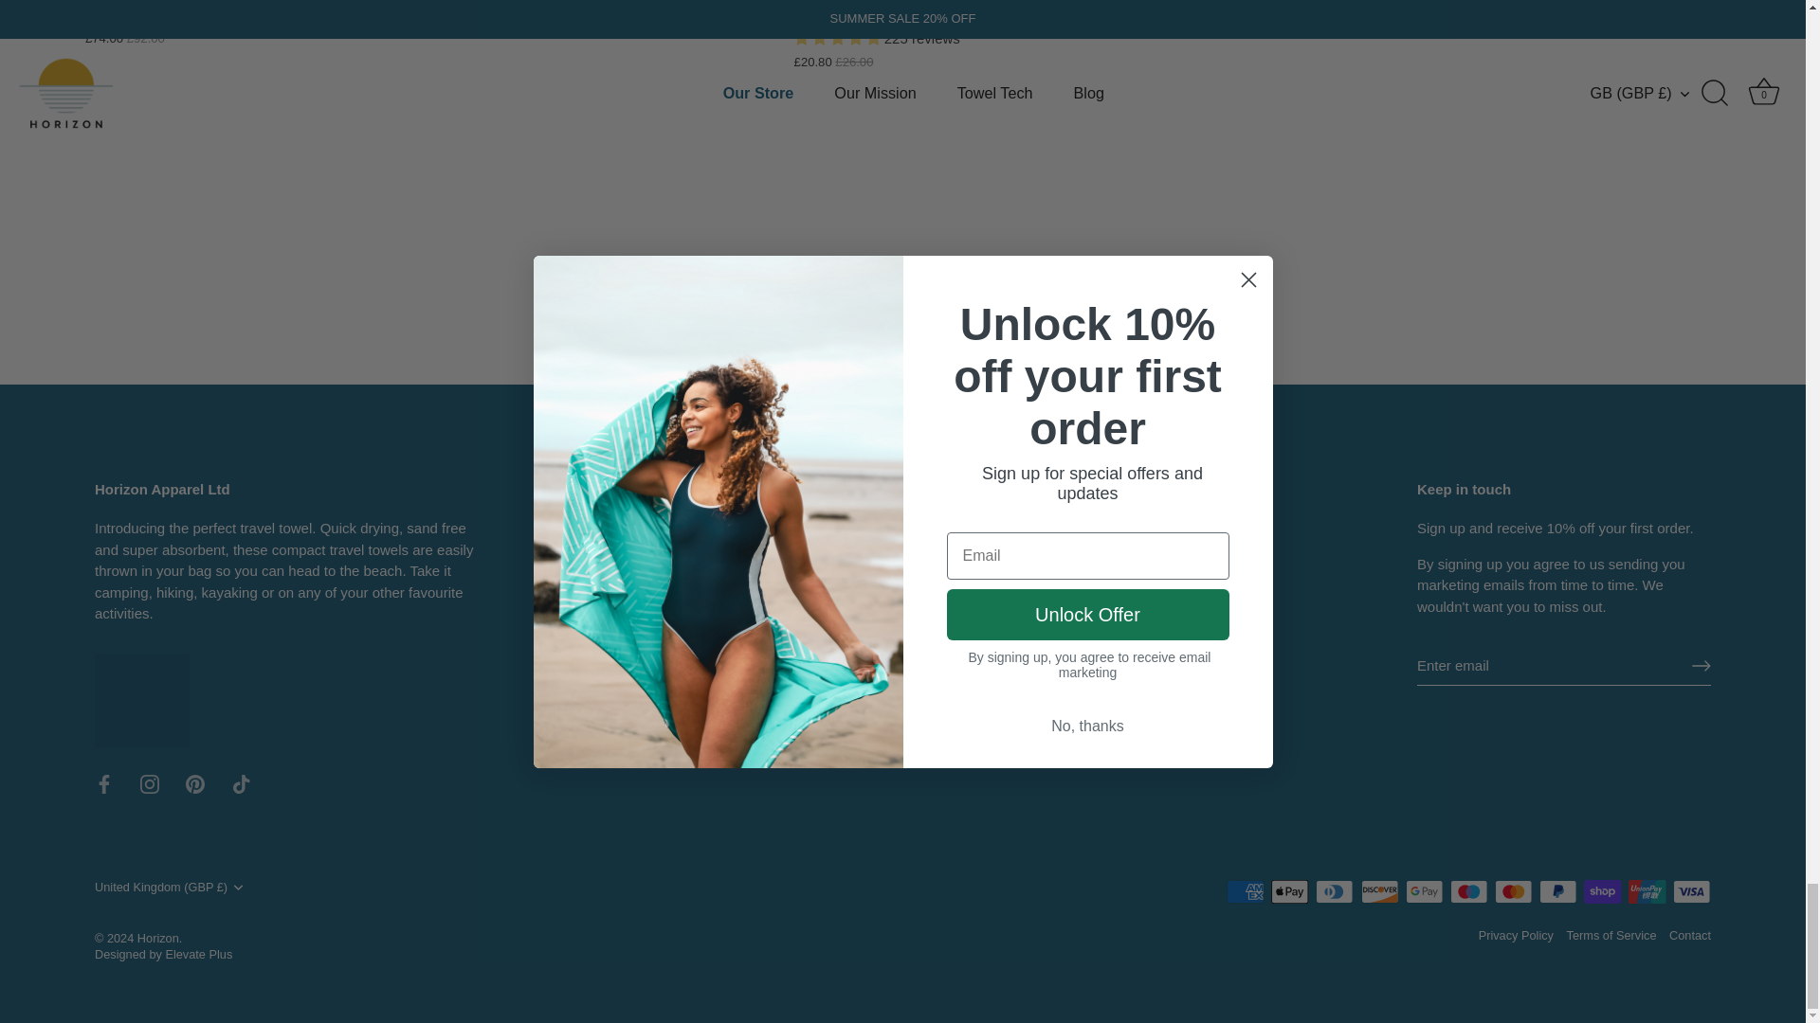  What do you see at coordinates (1289, 890) in the screenshot?
I see `Apple Pay` at bounding box center [1289, 890].